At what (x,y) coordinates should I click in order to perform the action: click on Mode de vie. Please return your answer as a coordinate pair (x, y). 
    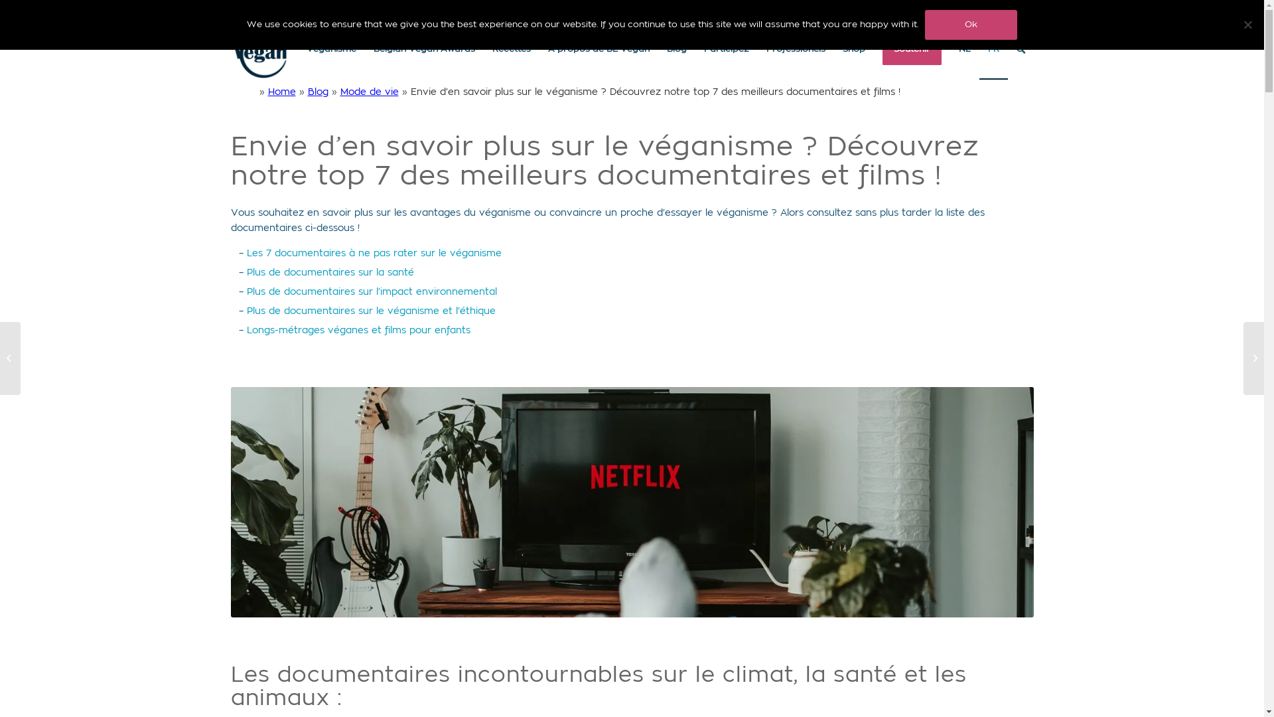
    Looking at the image, I should click on (369, 92).